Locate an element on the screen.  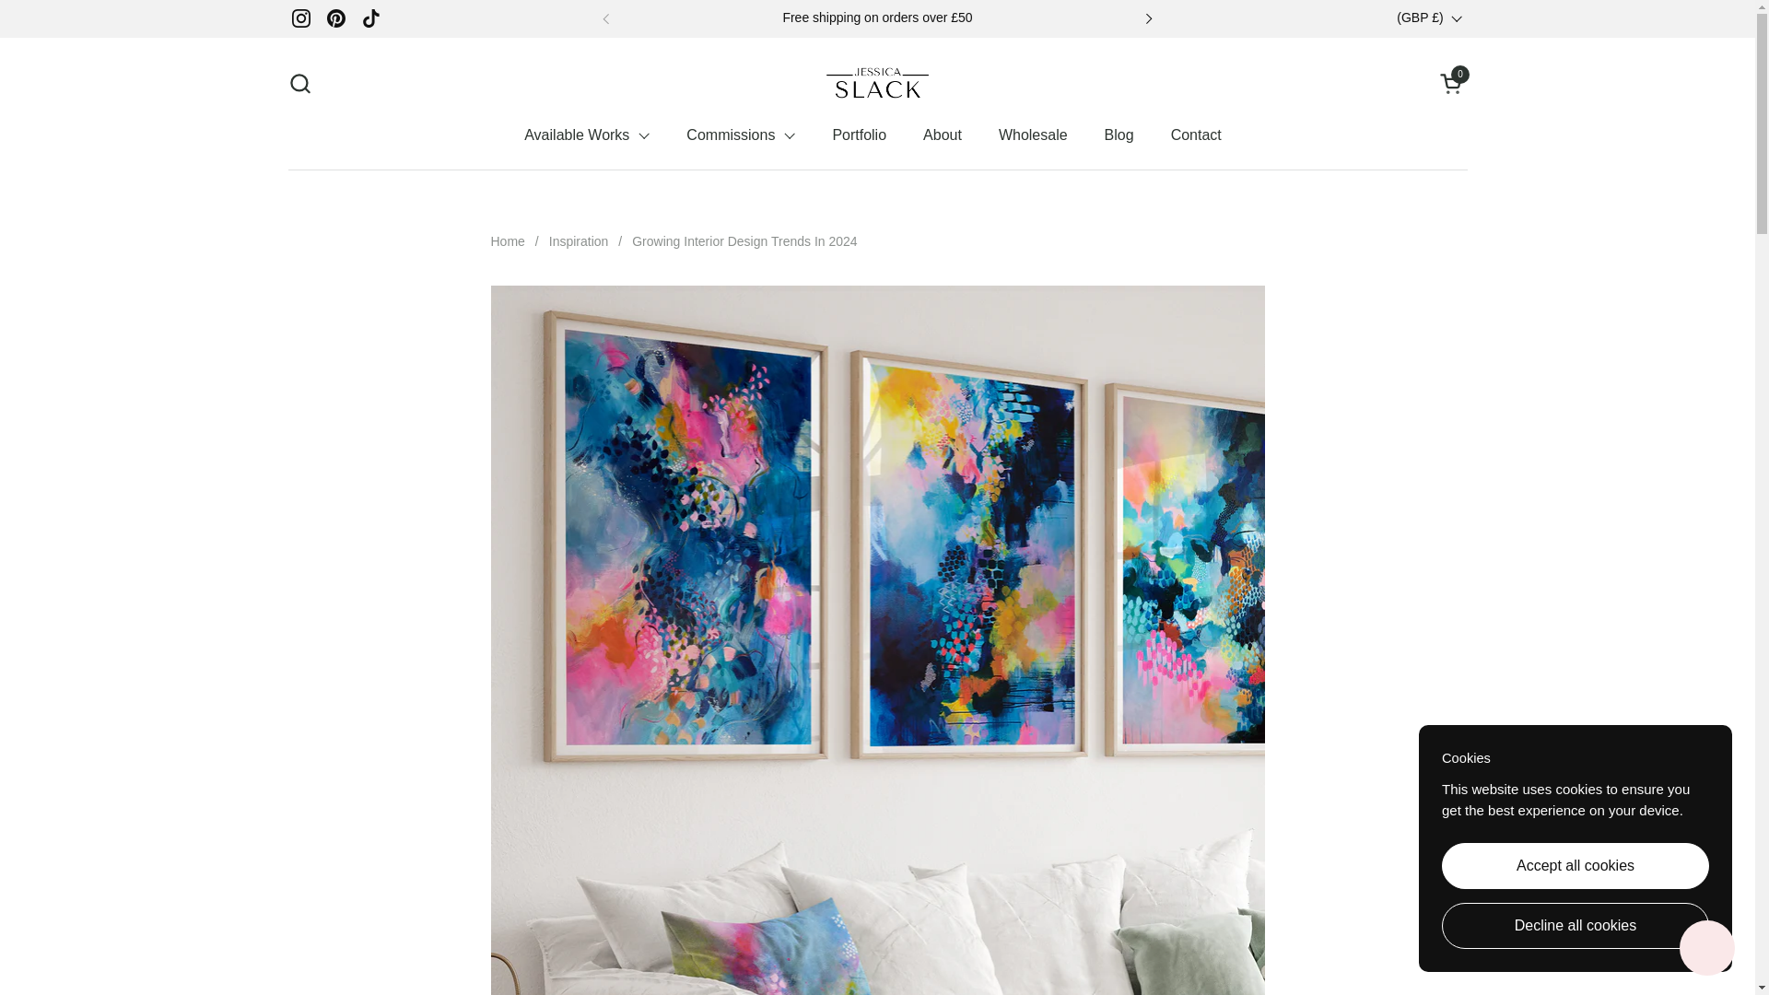
Open cart is located at coordinates (1452, 83).